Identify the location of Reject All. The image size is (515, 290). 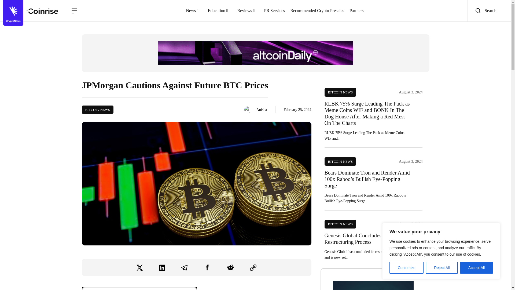
(442, 268).